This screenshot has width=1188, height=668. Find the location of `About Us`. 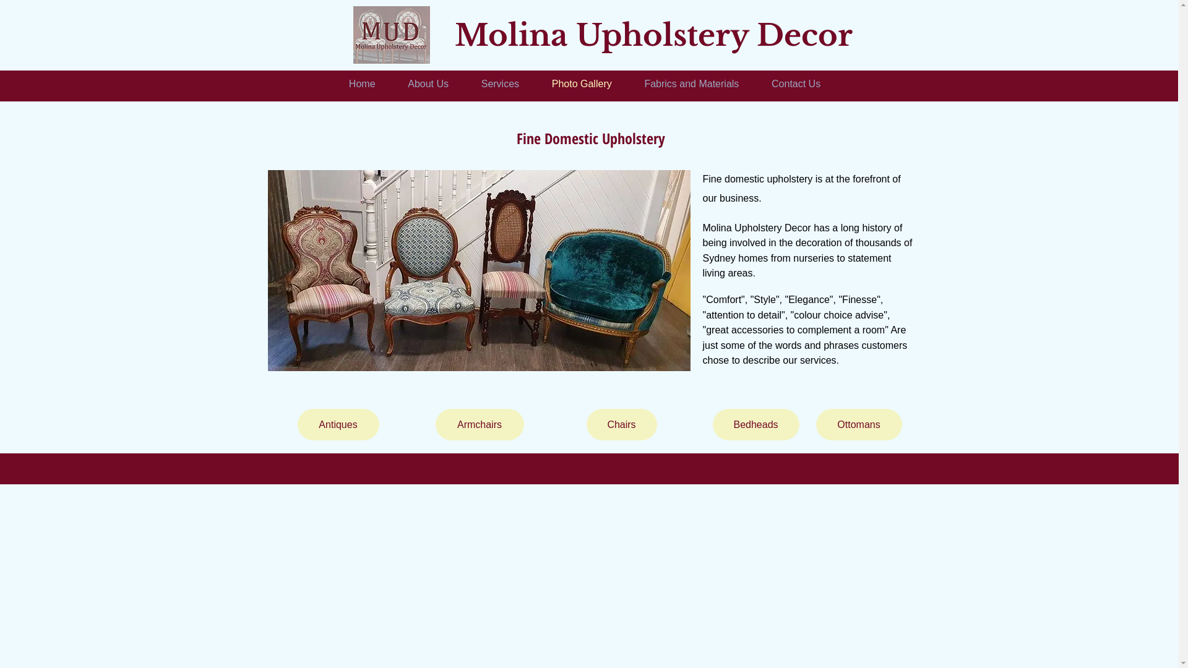

About Us is located at coordinates (428, 84).